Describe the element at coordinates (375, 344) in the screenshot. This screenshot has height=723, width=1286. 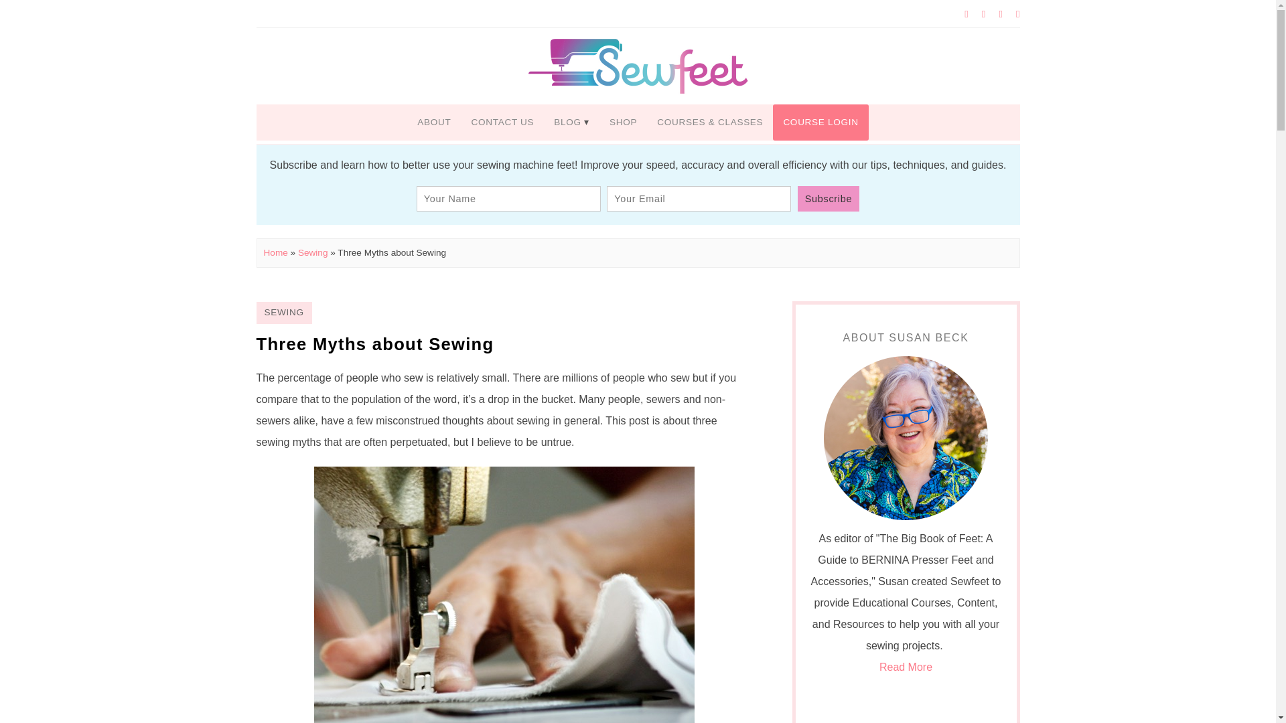
I see `Three Myths about Sewing` at that location.